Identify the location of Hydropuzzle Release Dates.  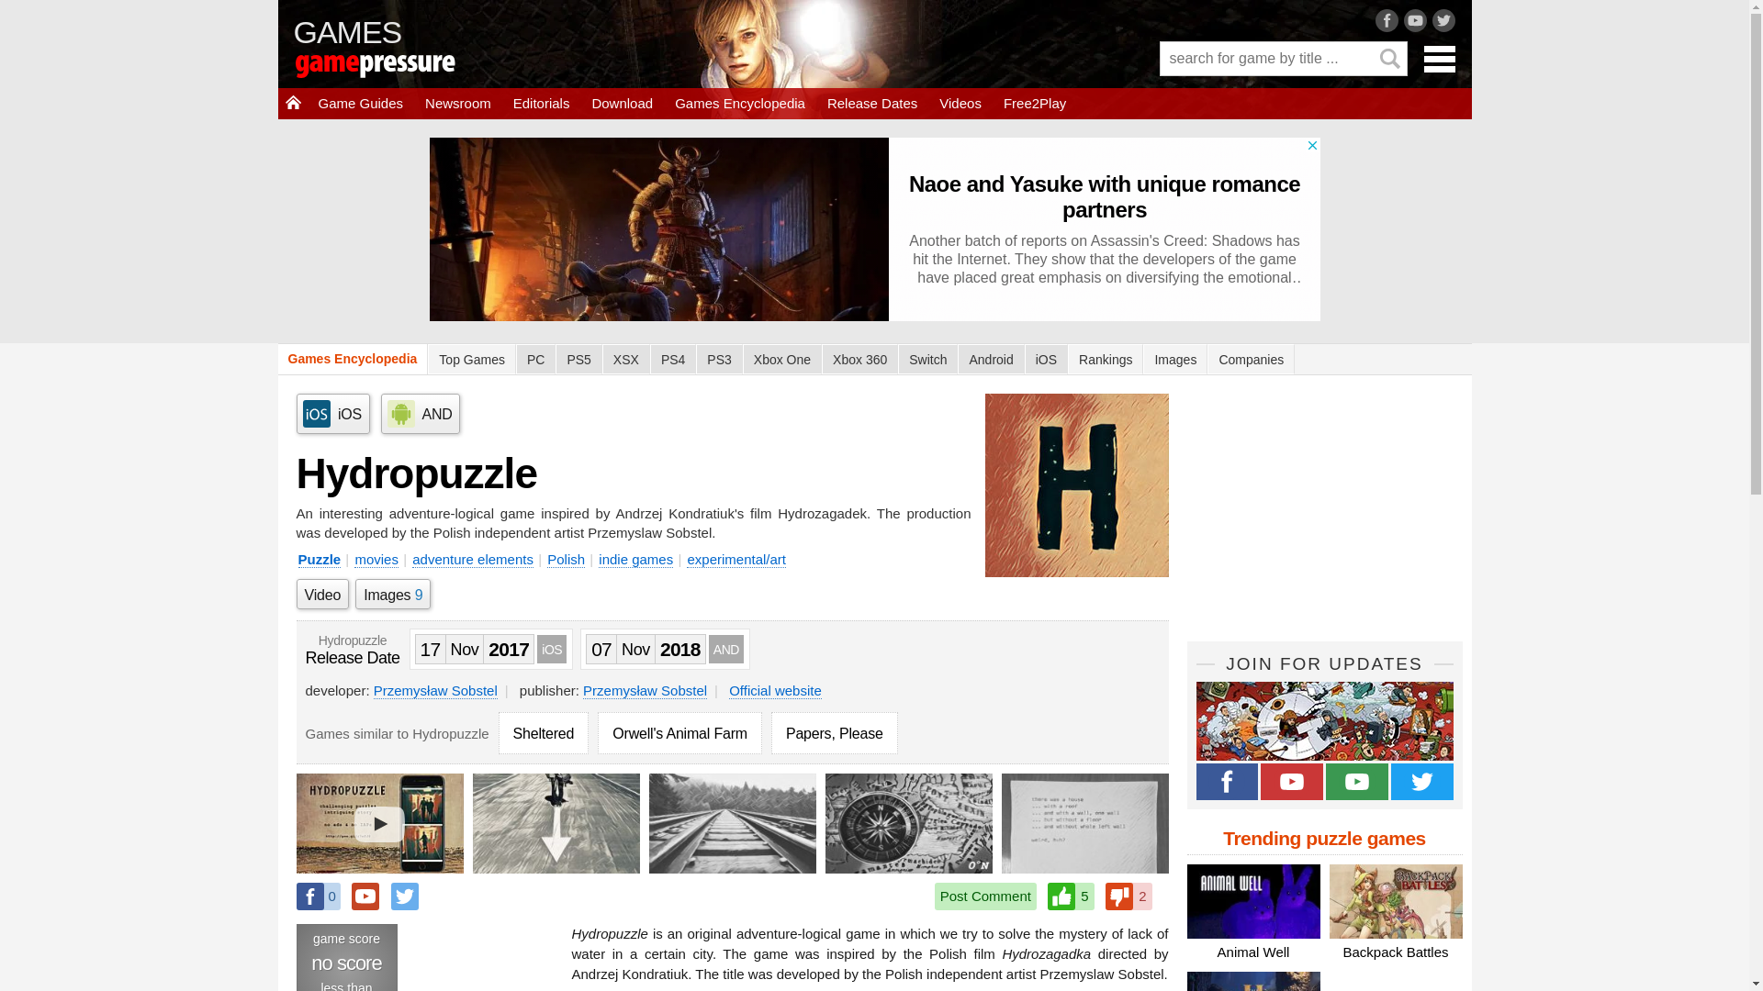
(353, 651).